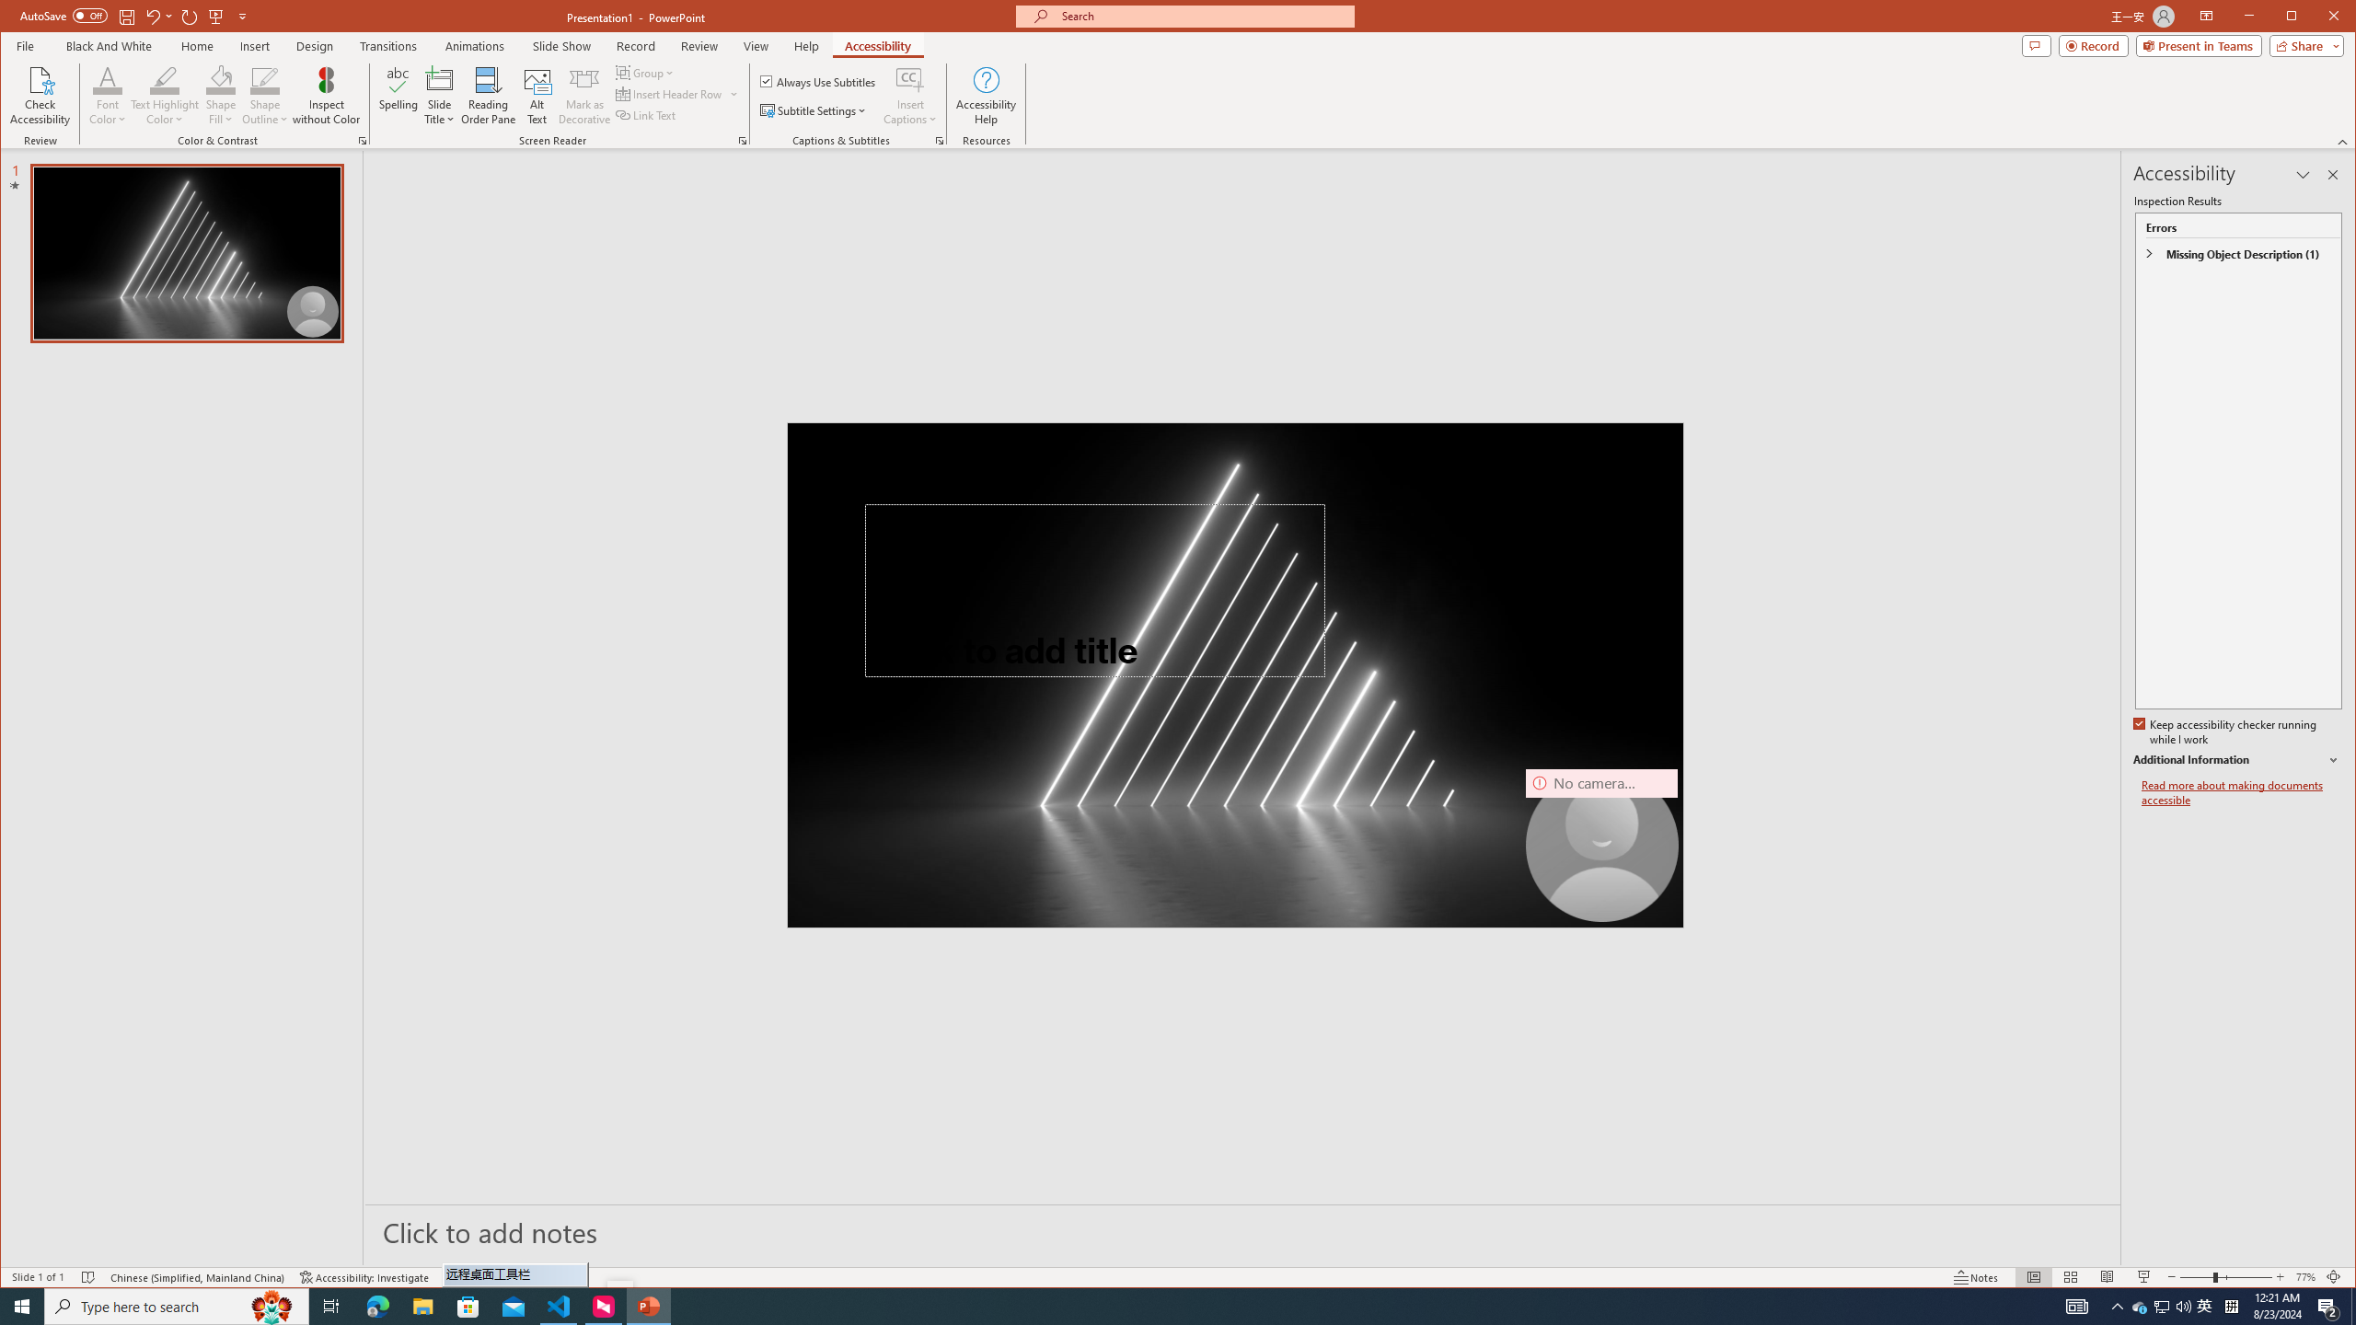 This screenshot has width=2356, height=1325. I want to click on Screen Reader, so click(742, 141).